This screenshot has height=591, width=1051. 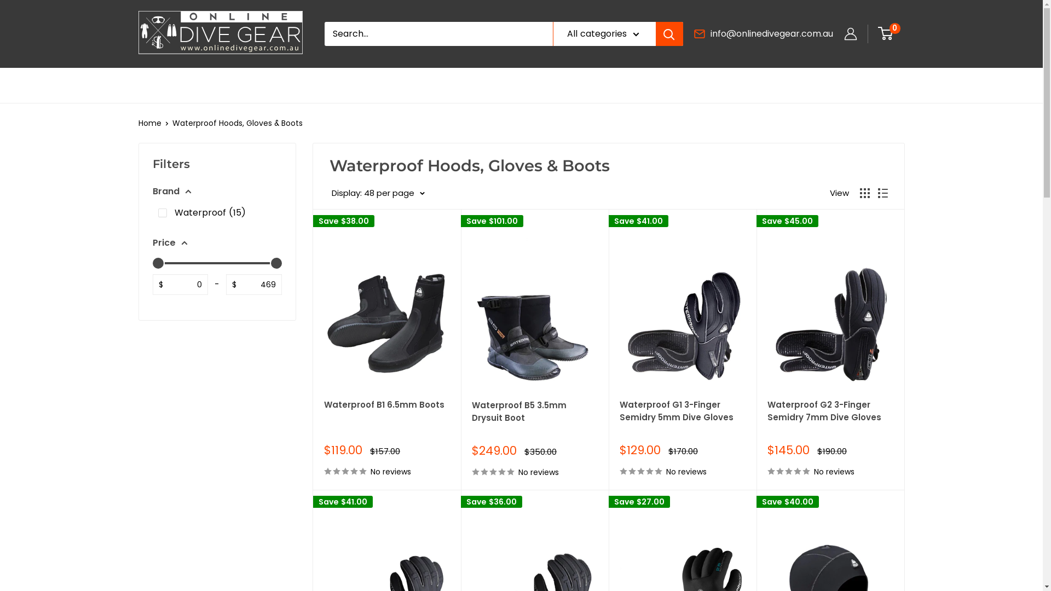 I want to click on Price, so click(x=217, y=243).